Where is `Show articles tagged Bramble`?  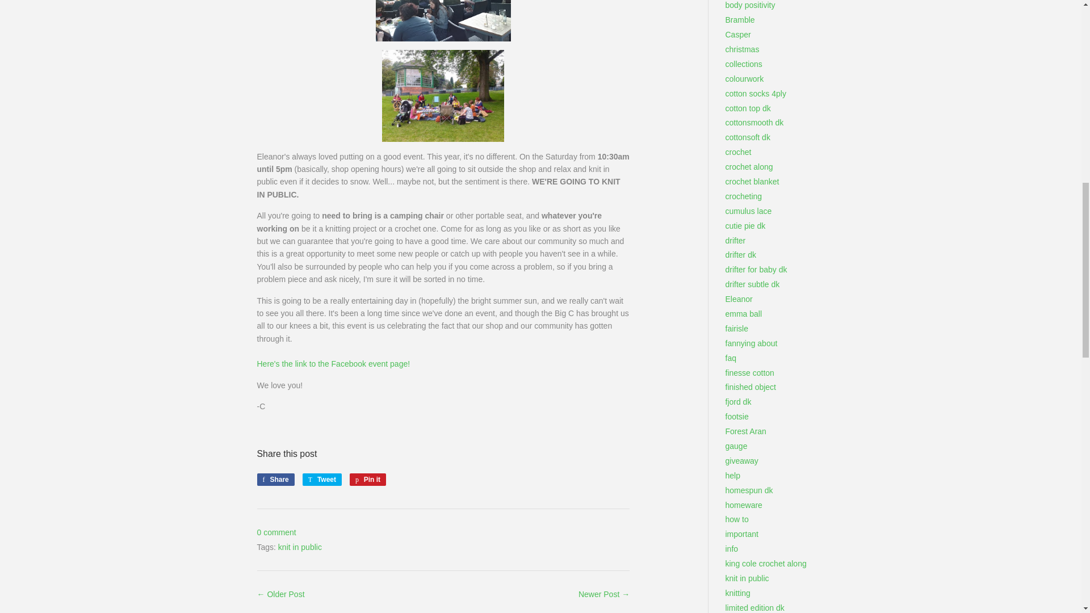 Show articles tagged Bramble is located at coordinates (368, 479).